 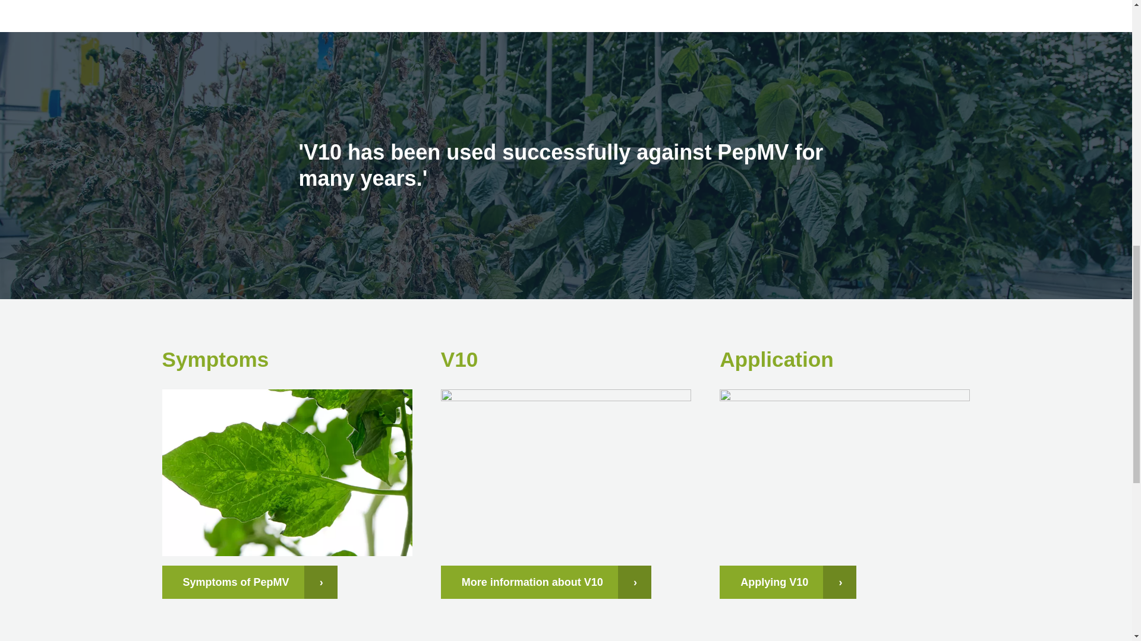 I want to click on Applying V10, so click(x=788, y=582).